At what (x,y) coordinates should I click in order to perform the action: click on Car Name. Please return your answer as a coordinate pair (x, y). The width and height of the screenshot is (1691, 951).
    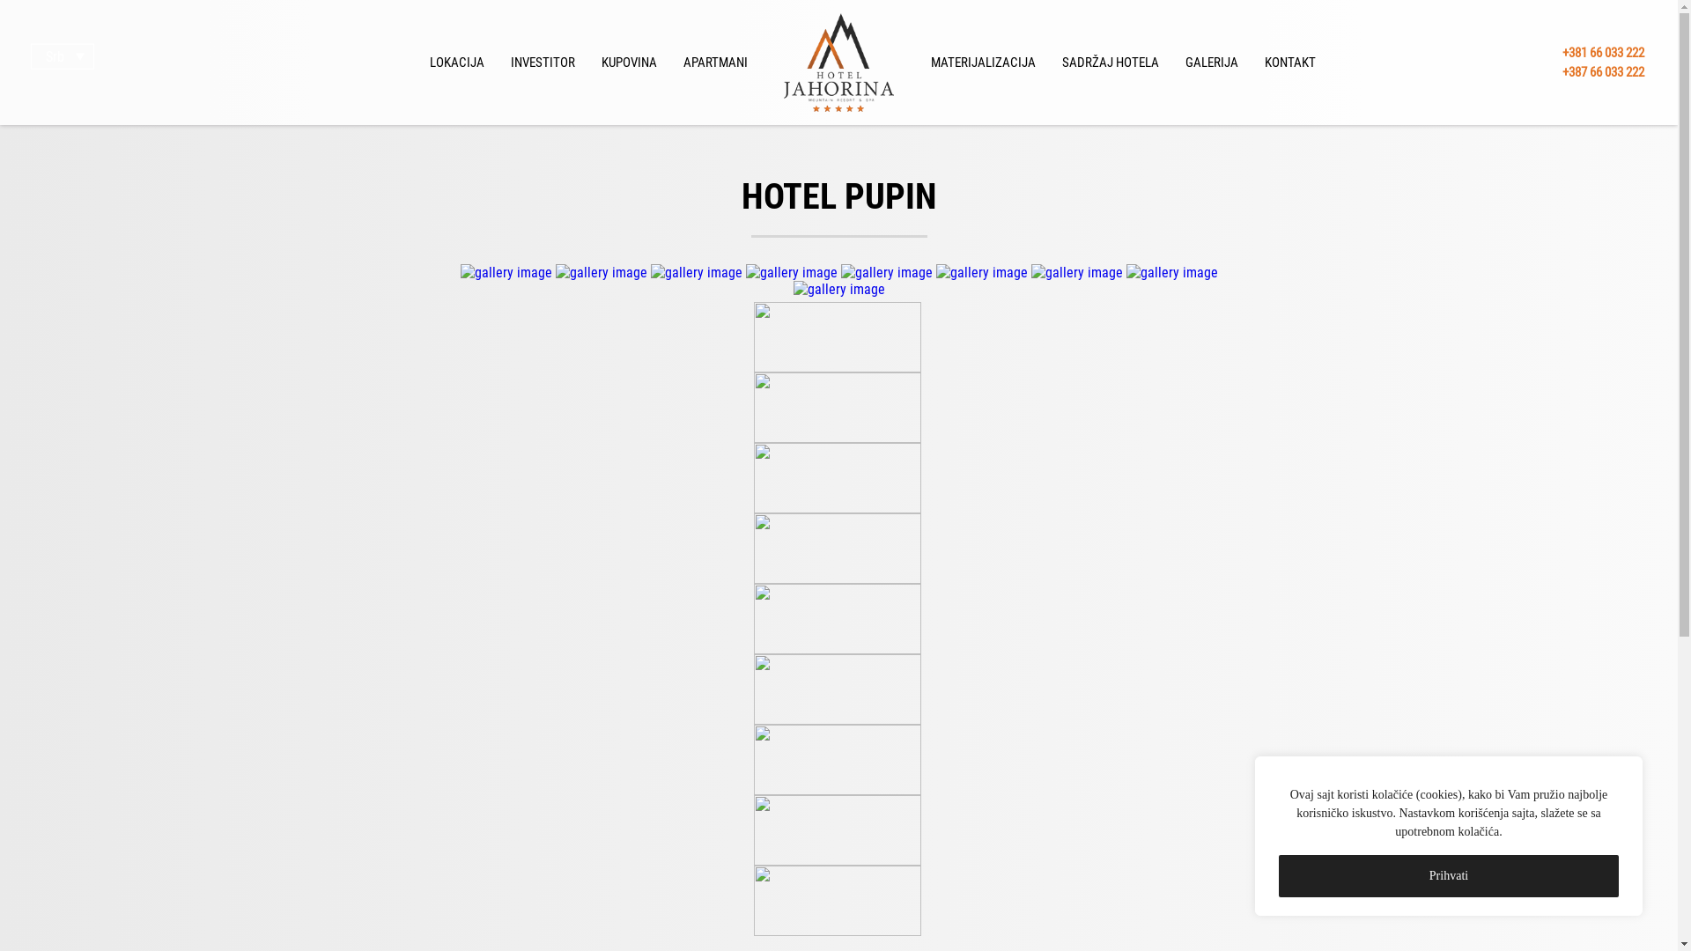
    Looking at the image, I should click on (1171, 273).